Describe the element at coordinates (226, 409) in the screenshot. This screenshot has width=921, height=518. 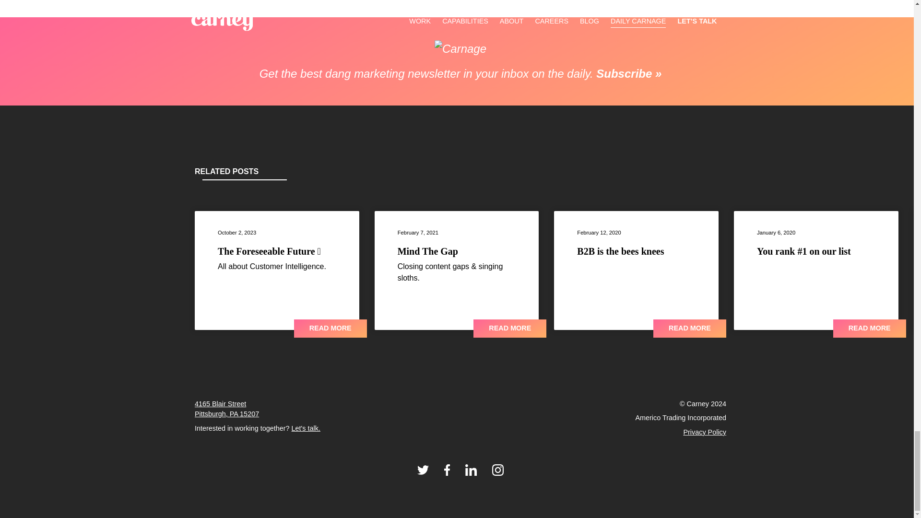
I see `READ MORE` at that location.